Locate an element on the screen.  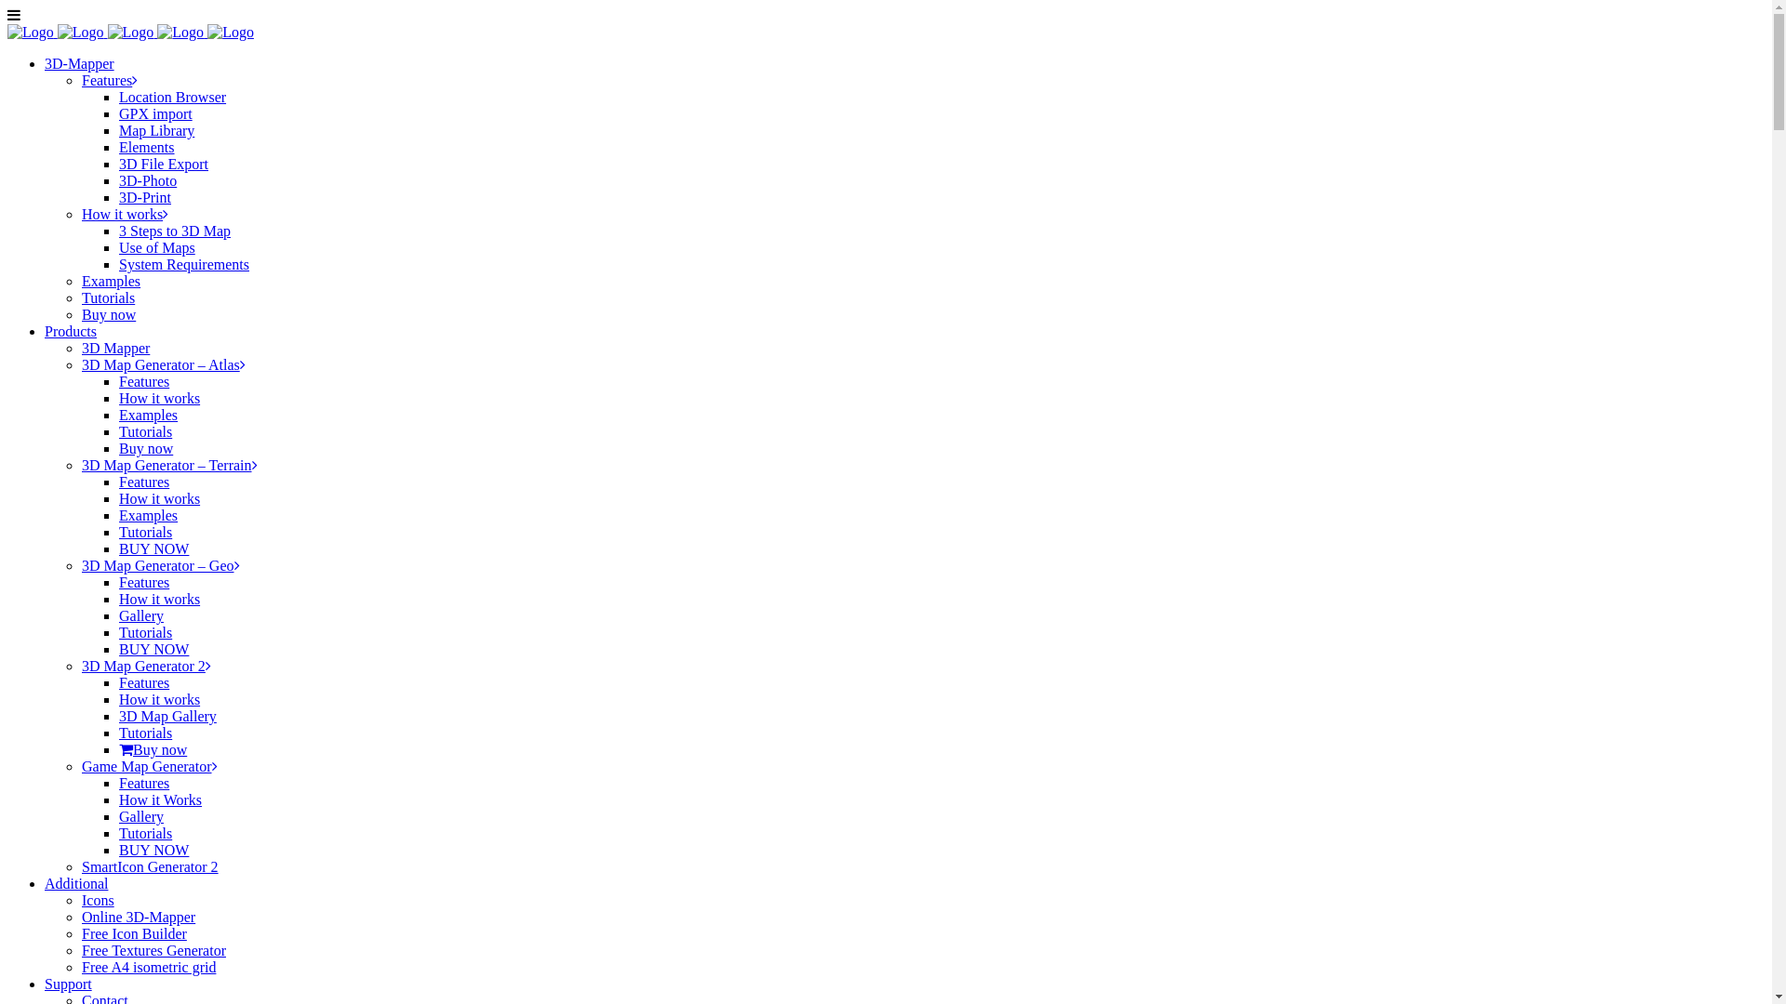
GPX import is located at coordinates (156, 113).